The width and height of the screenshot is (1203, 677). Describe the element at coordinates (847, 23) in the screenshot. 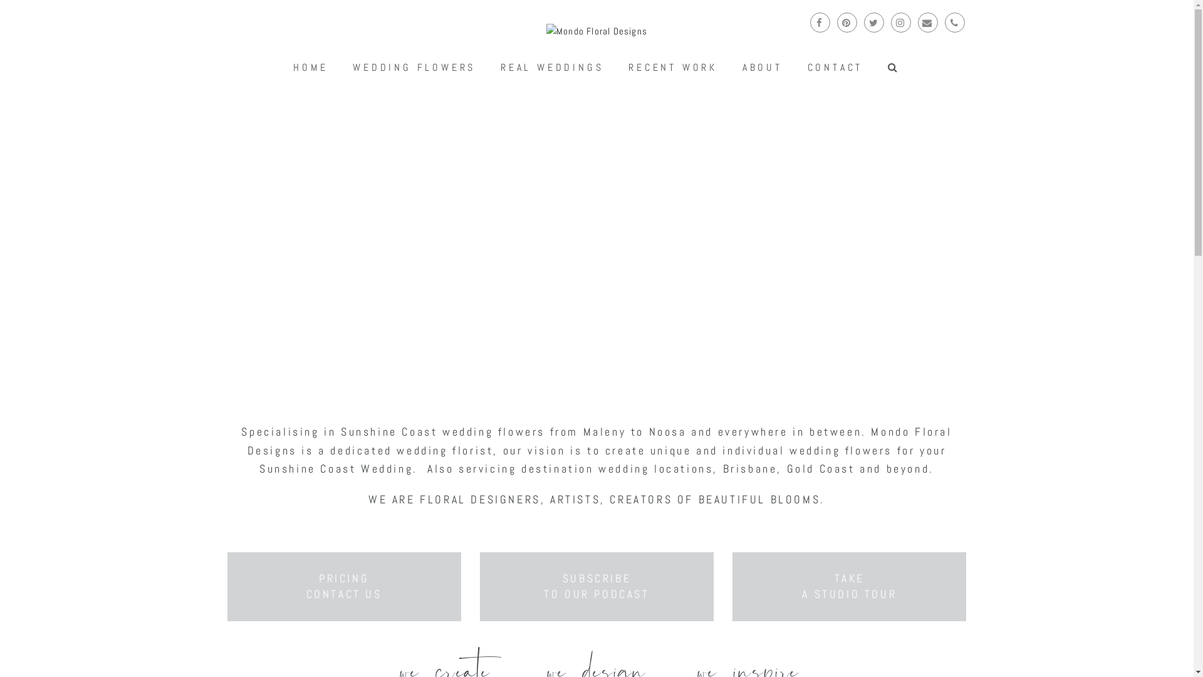

I see `Pinterest` at that location.